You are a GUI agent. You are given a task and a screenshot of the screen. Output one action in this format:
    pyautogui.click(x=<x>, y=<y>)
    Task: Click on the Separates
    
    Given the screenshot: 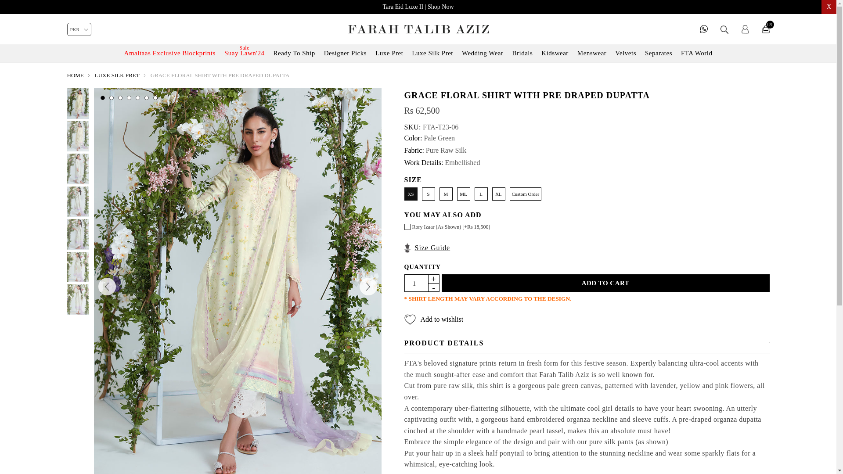 What is the action you would take?
    pyautogui.click(x=659, y=53)
    